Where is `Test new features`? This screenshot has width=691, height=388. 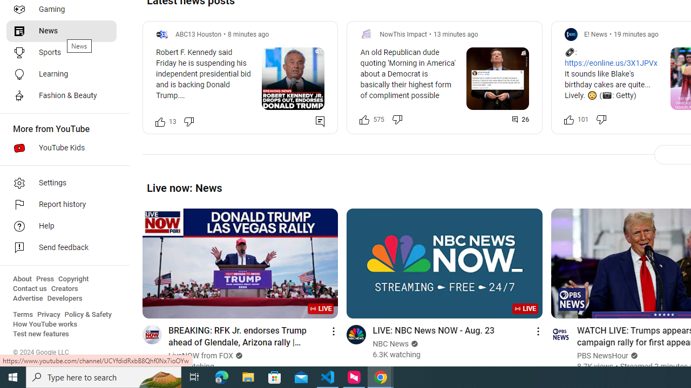
Test new features is located at coordinates (41, 334).